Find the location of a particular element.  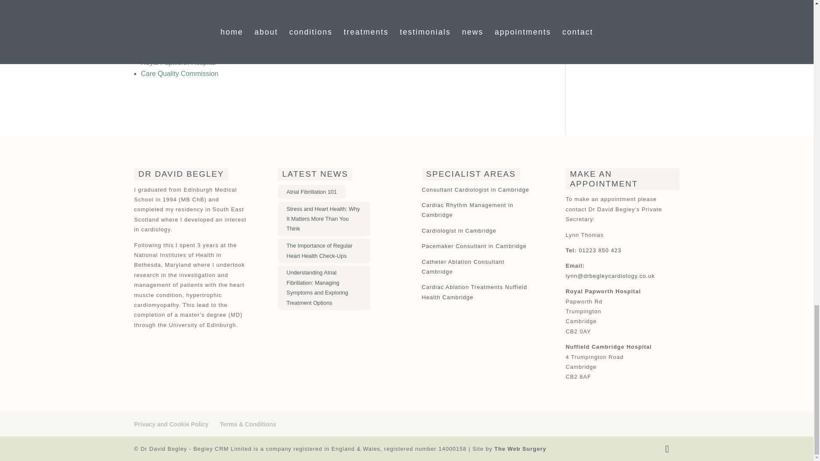

BBC is located at coordinates (148, 29).